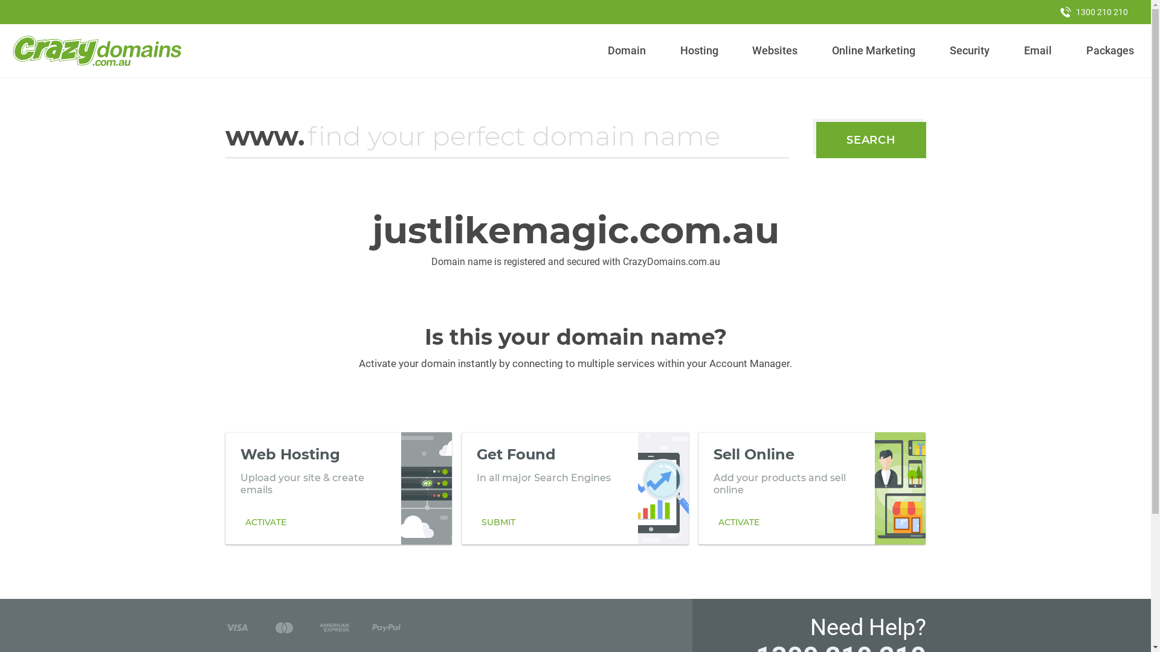 This screenshot has height=652, width=1160. Describe the element at coordinates (338, 488) in the screenshot. I see `Web Hosting
Upload your site & create emails
ACTIVATE` at that location.